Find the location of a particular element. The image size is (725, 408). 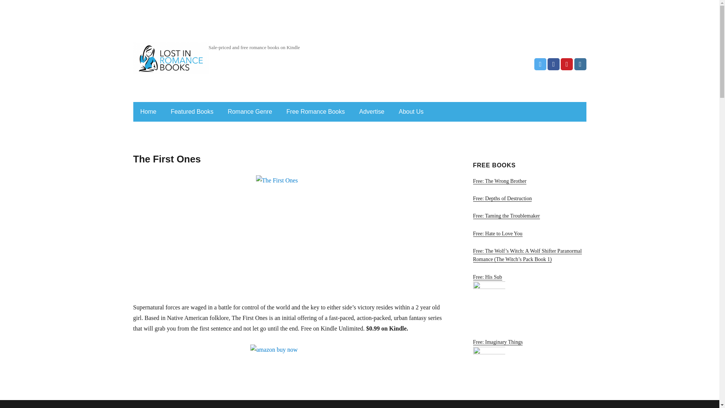

Instagram is located at coordinates (580, 64).